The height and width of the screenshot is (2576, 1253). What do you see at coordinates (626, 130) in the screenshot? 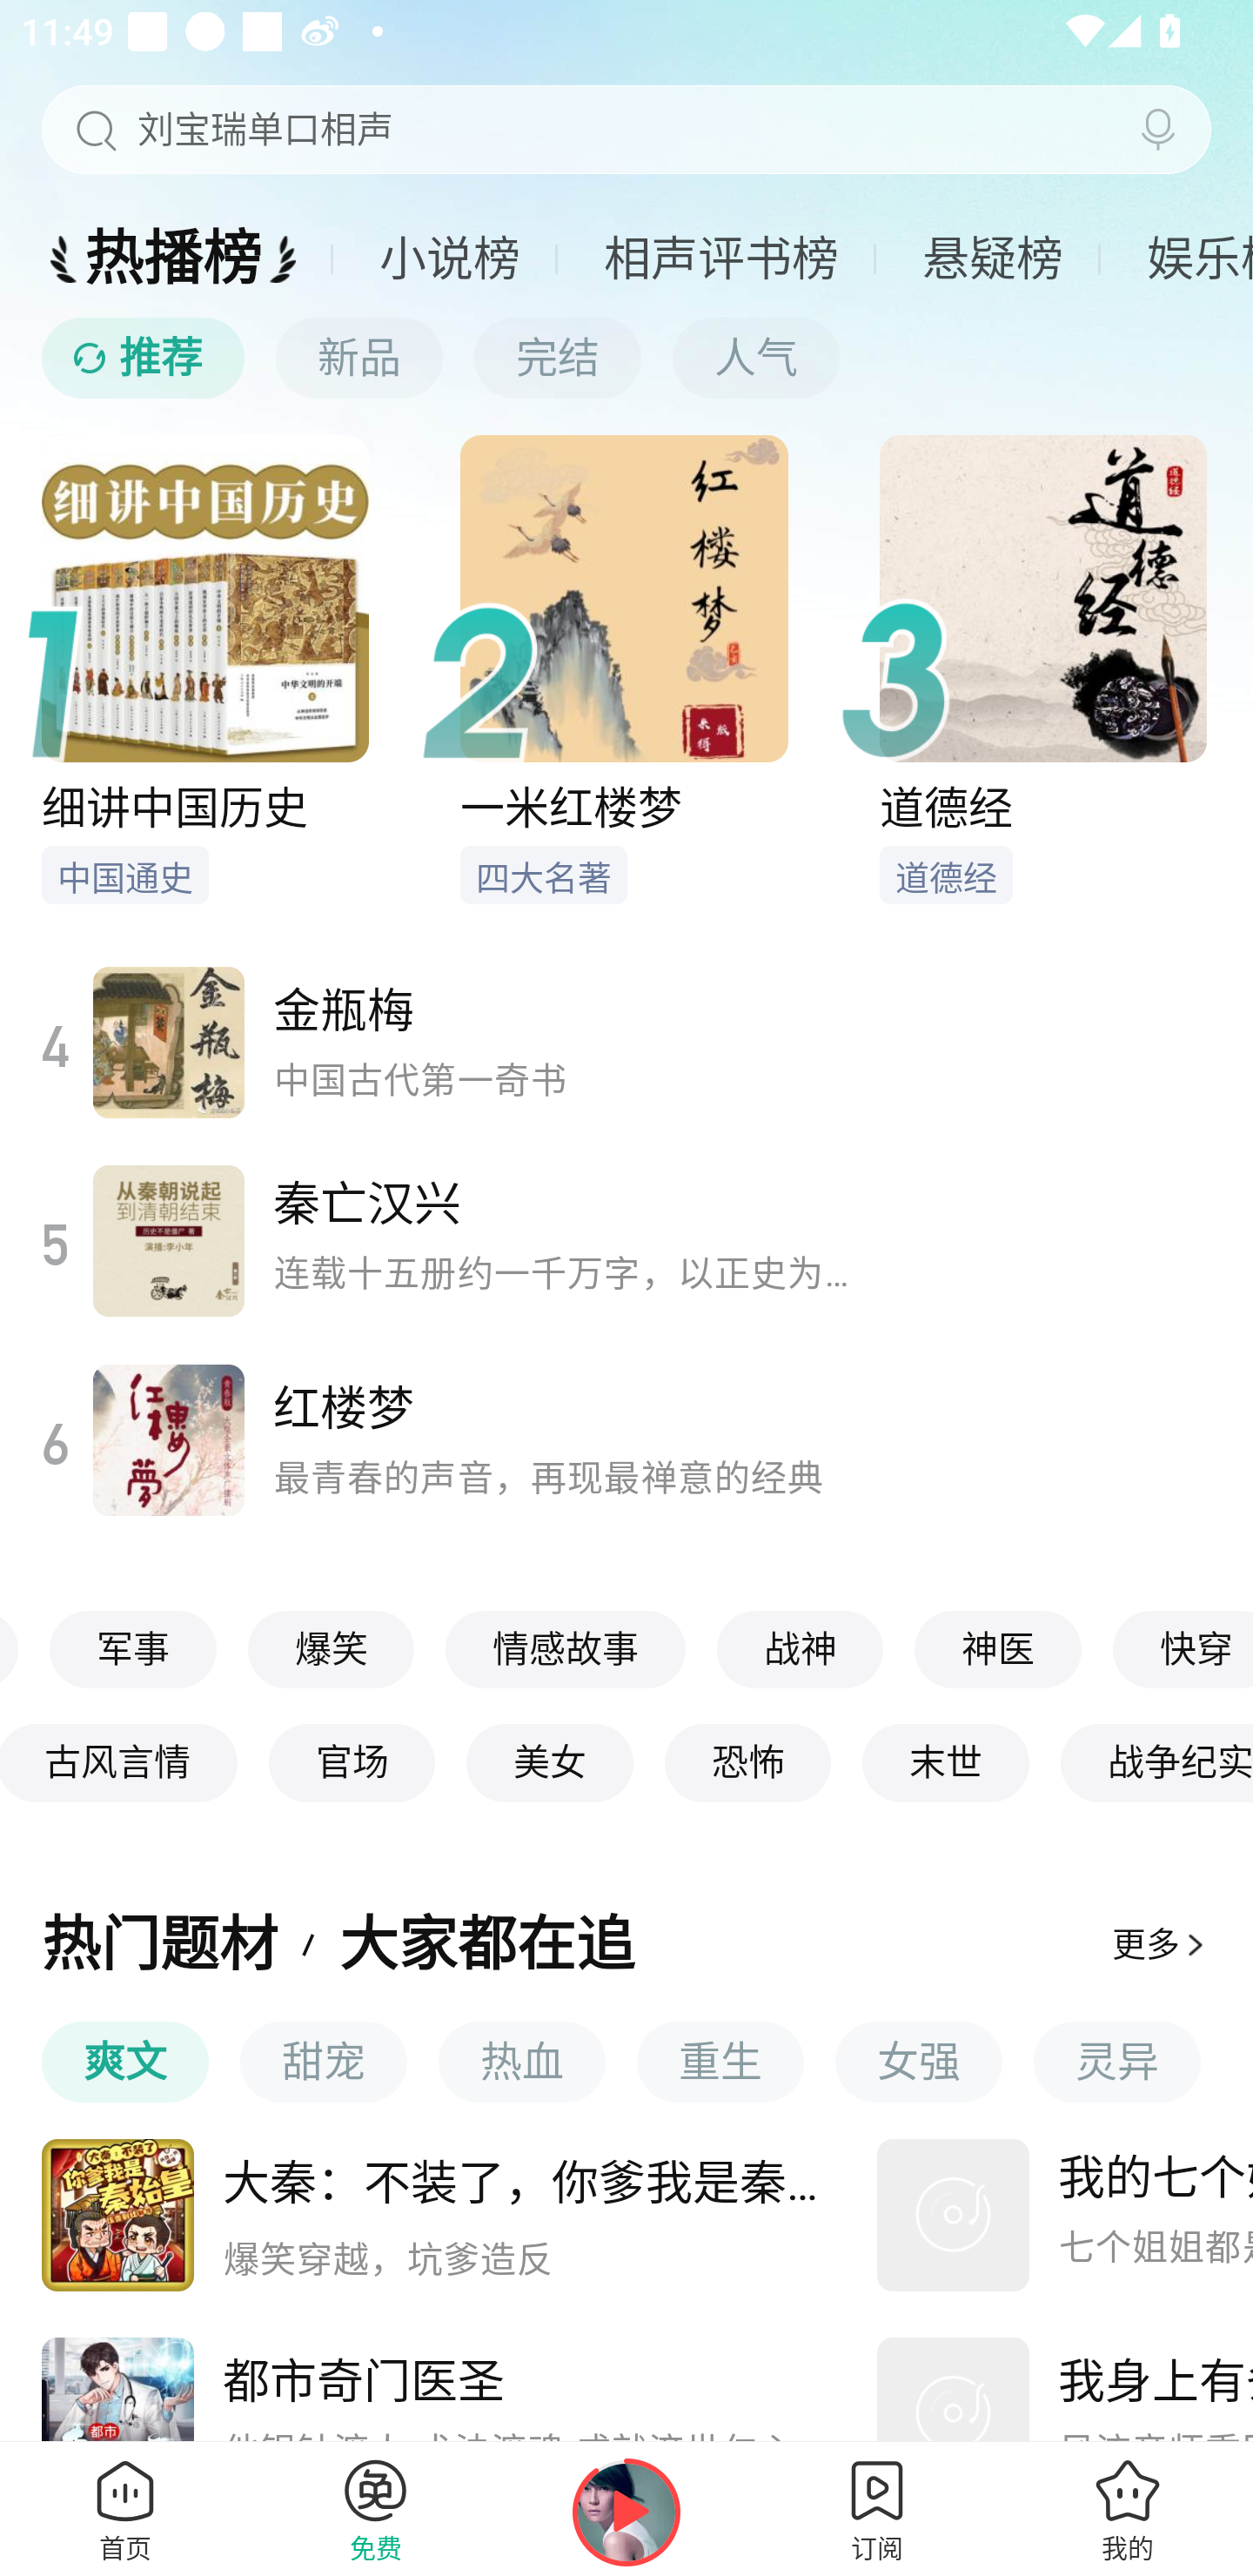
I see `刘宝瑞单口相声` at bounding box center [626, 130].